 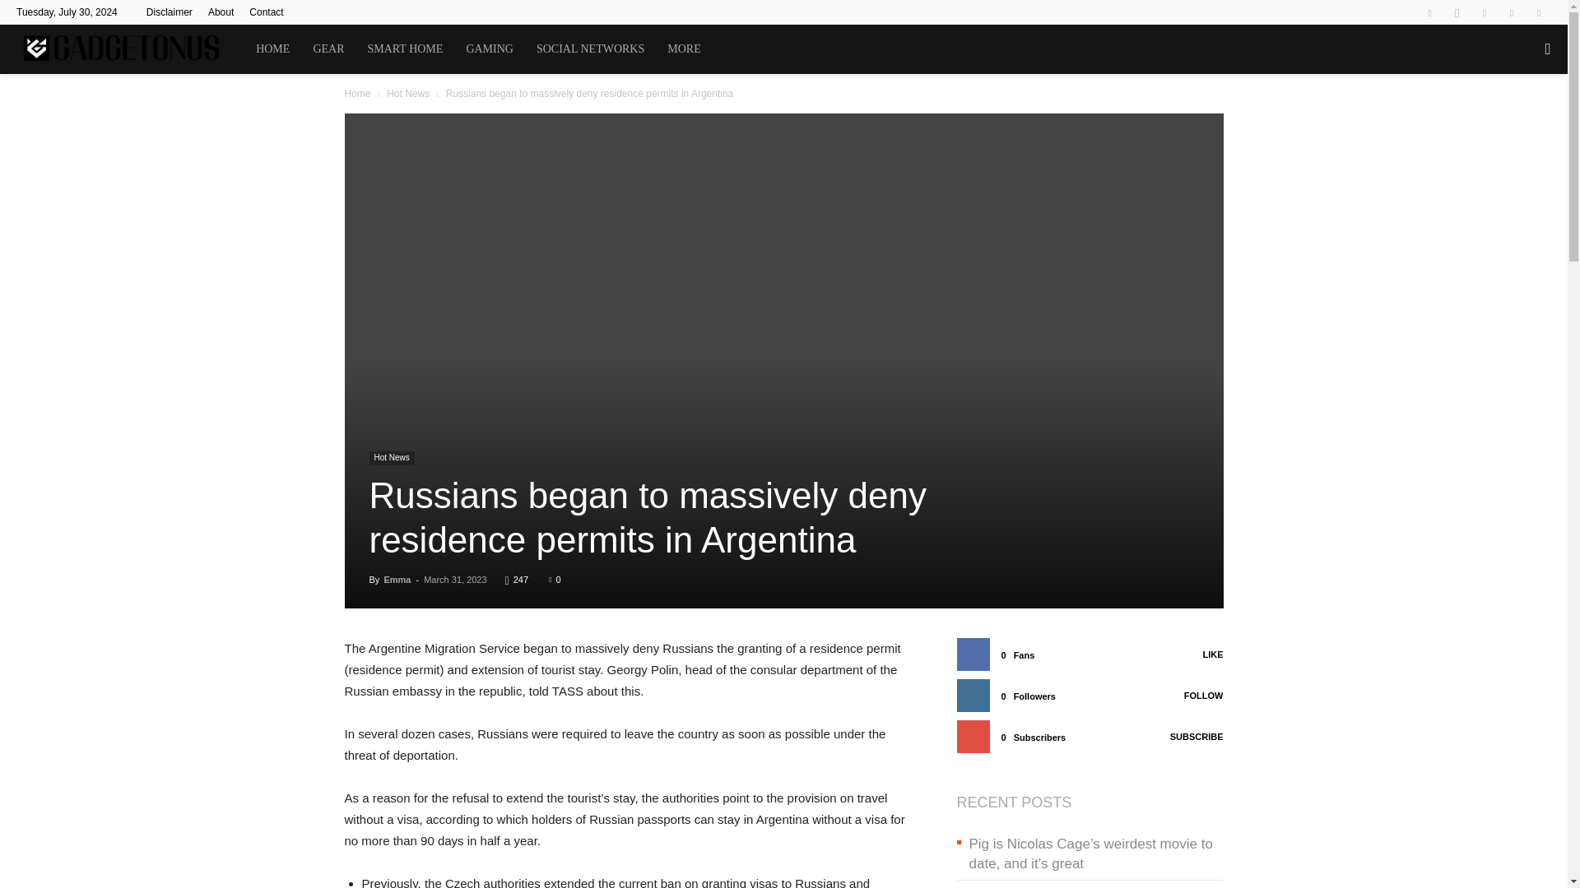 I want to click on Gadgetonus, so click(x=130, y=49).